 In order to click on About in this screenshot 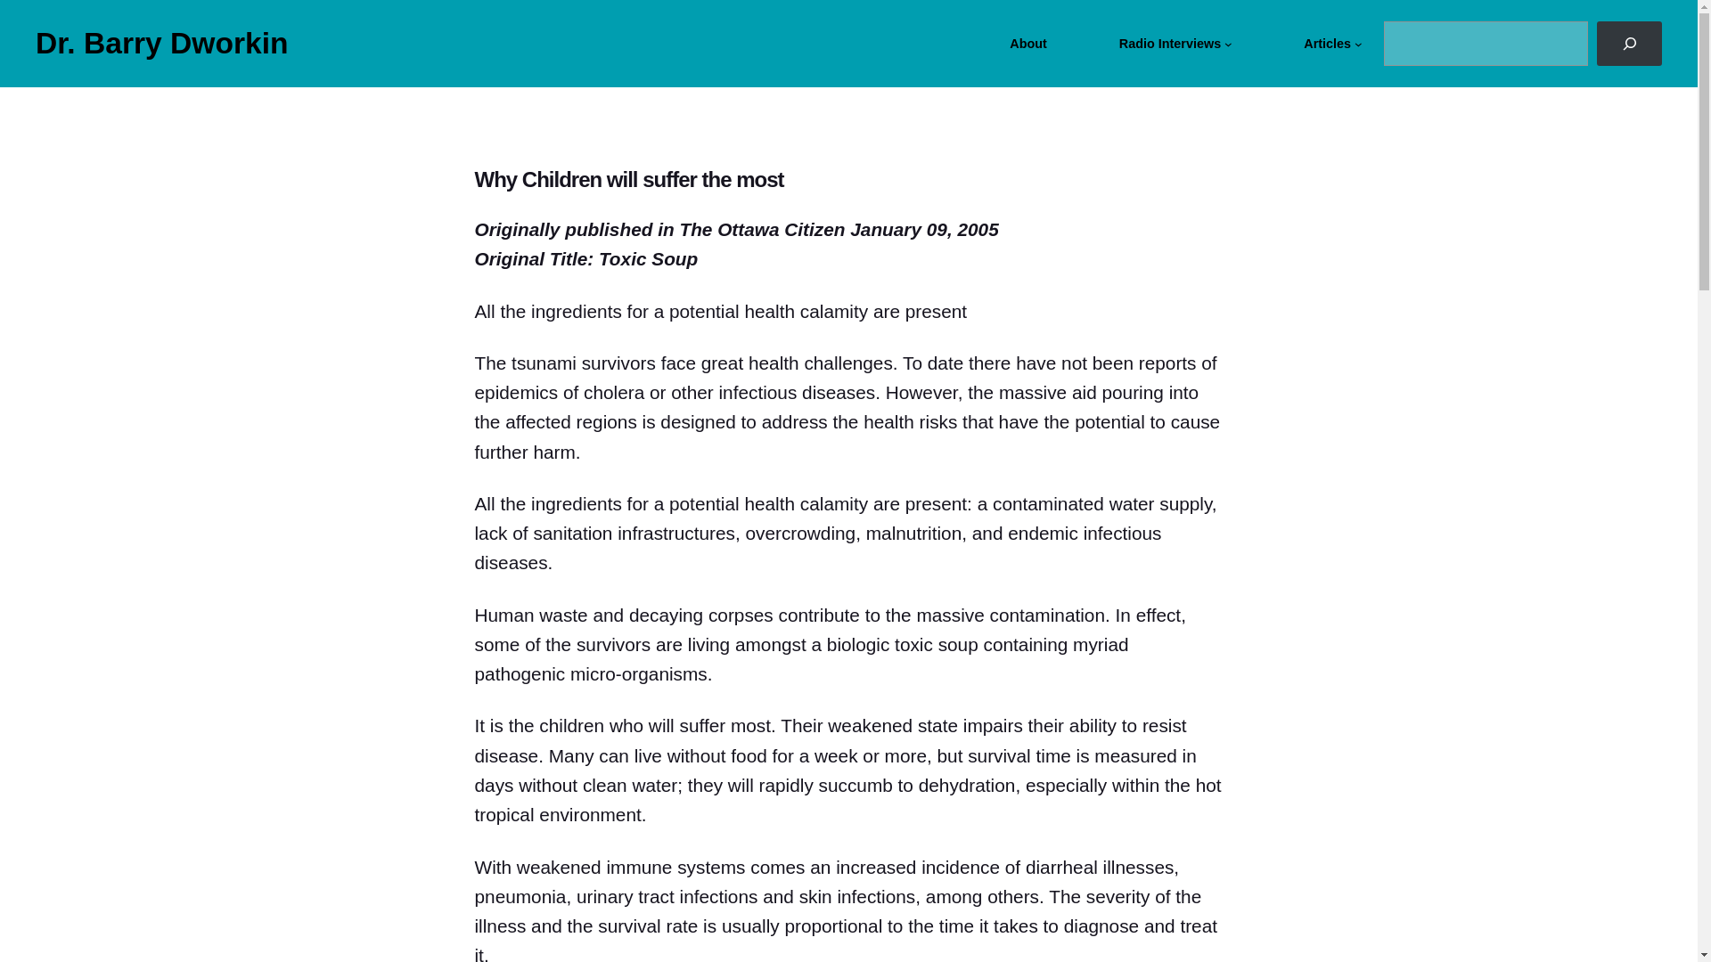, I will do `click(1028, 43)`.